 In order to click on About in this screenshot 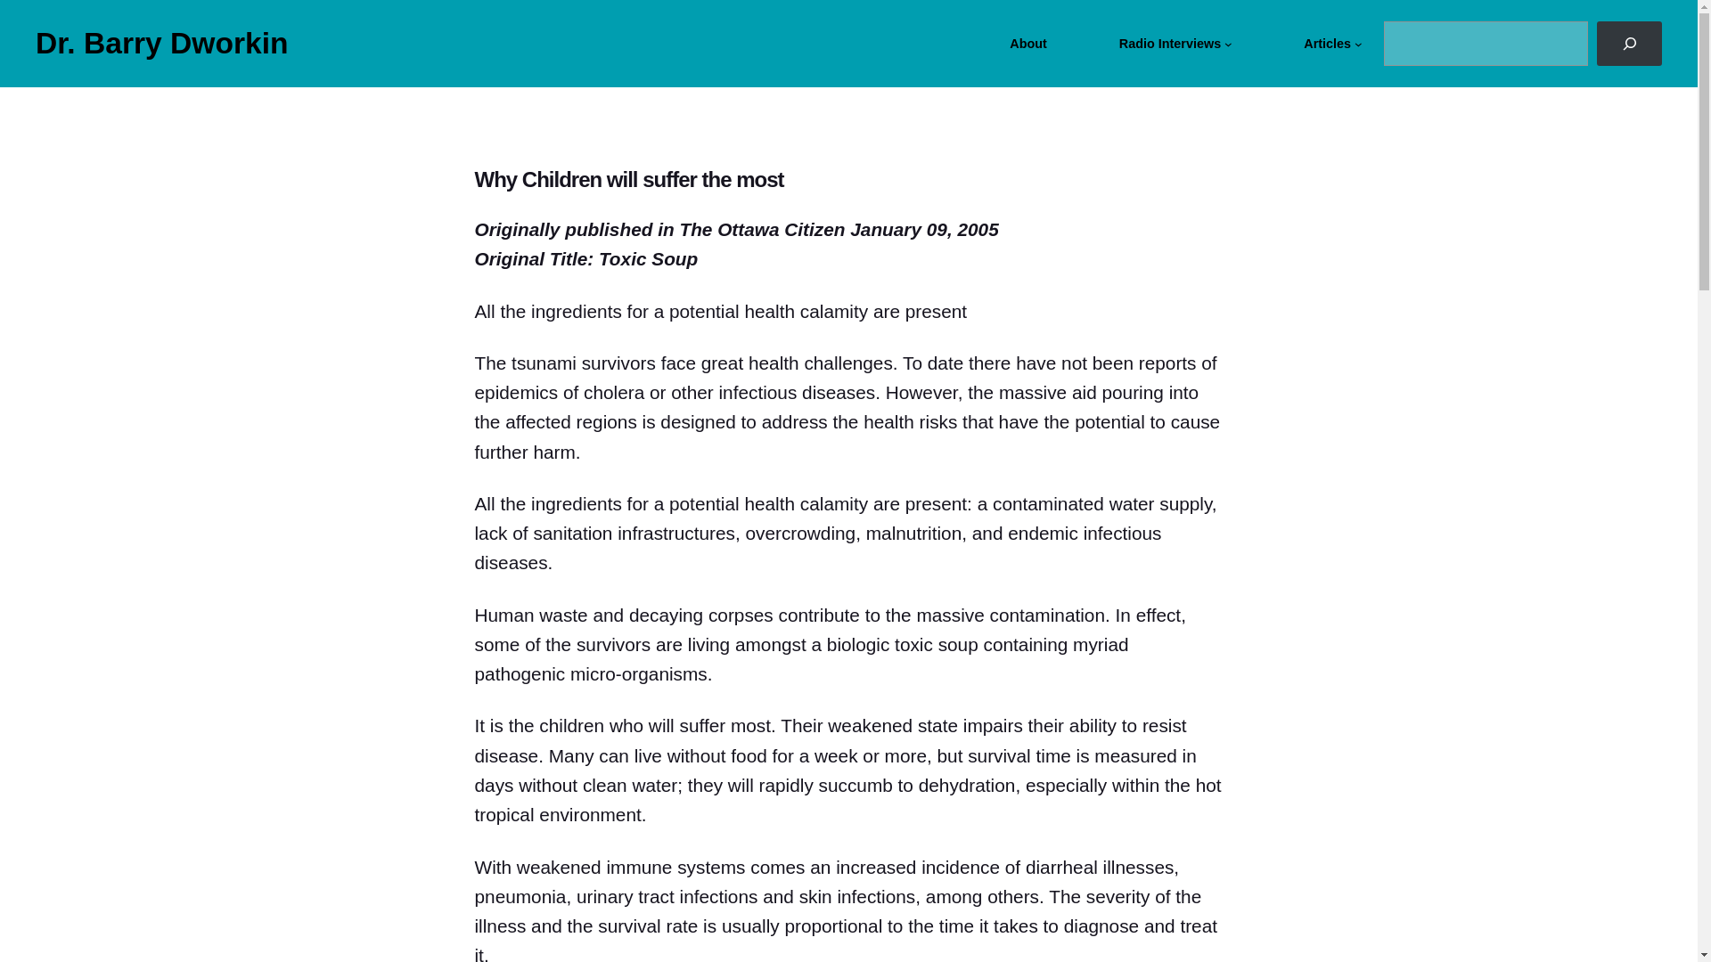, I will do `click(1028, 43)`.